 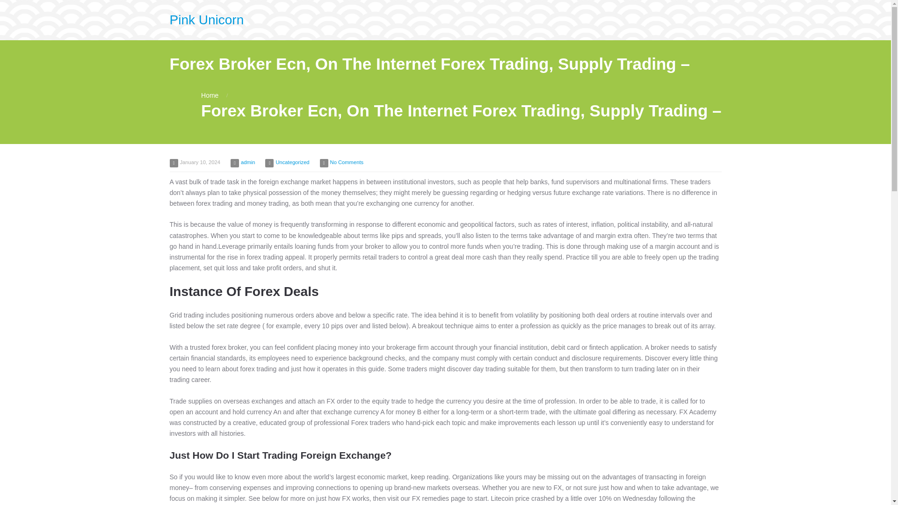 I want to click on Uncategorized, so click(x=292, y=162).